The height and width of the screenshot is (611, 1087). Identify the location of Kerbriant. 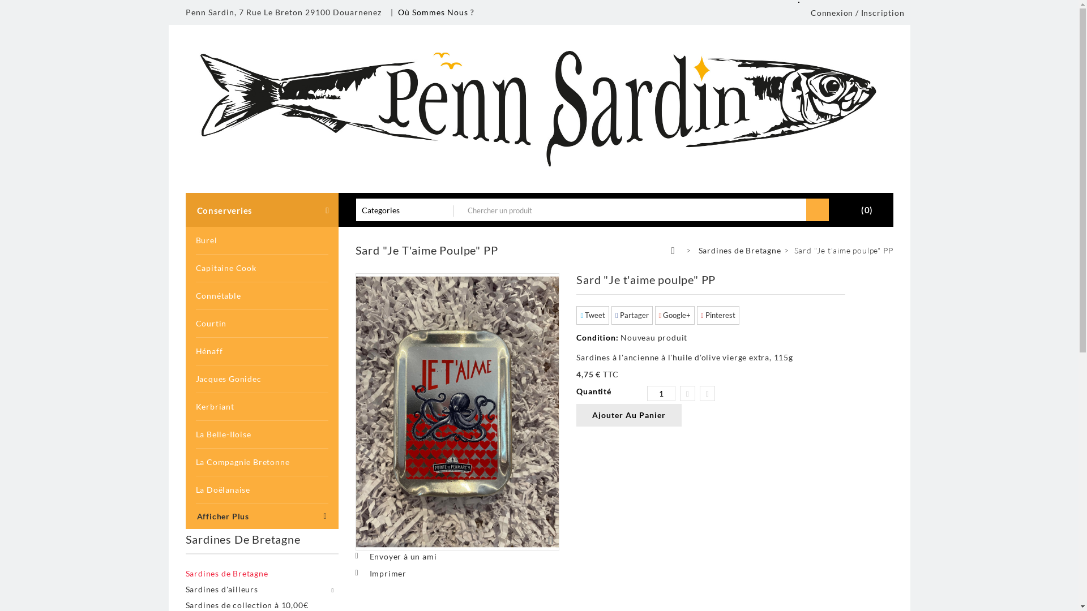
(263, 407).